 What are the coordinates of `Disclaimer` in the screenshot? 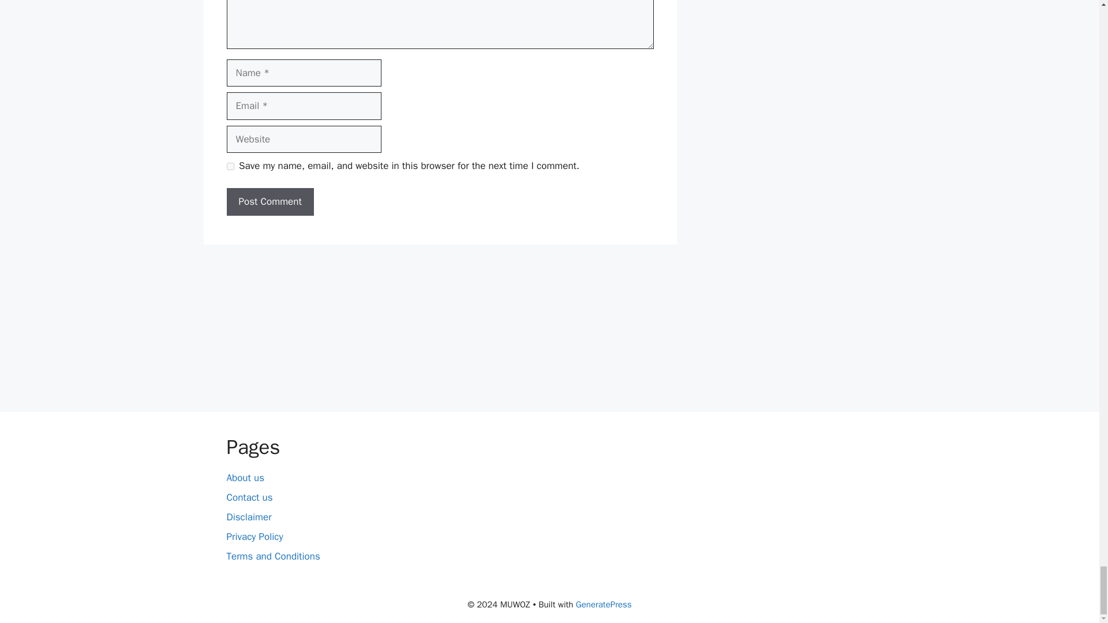 It's located at (248, 517).